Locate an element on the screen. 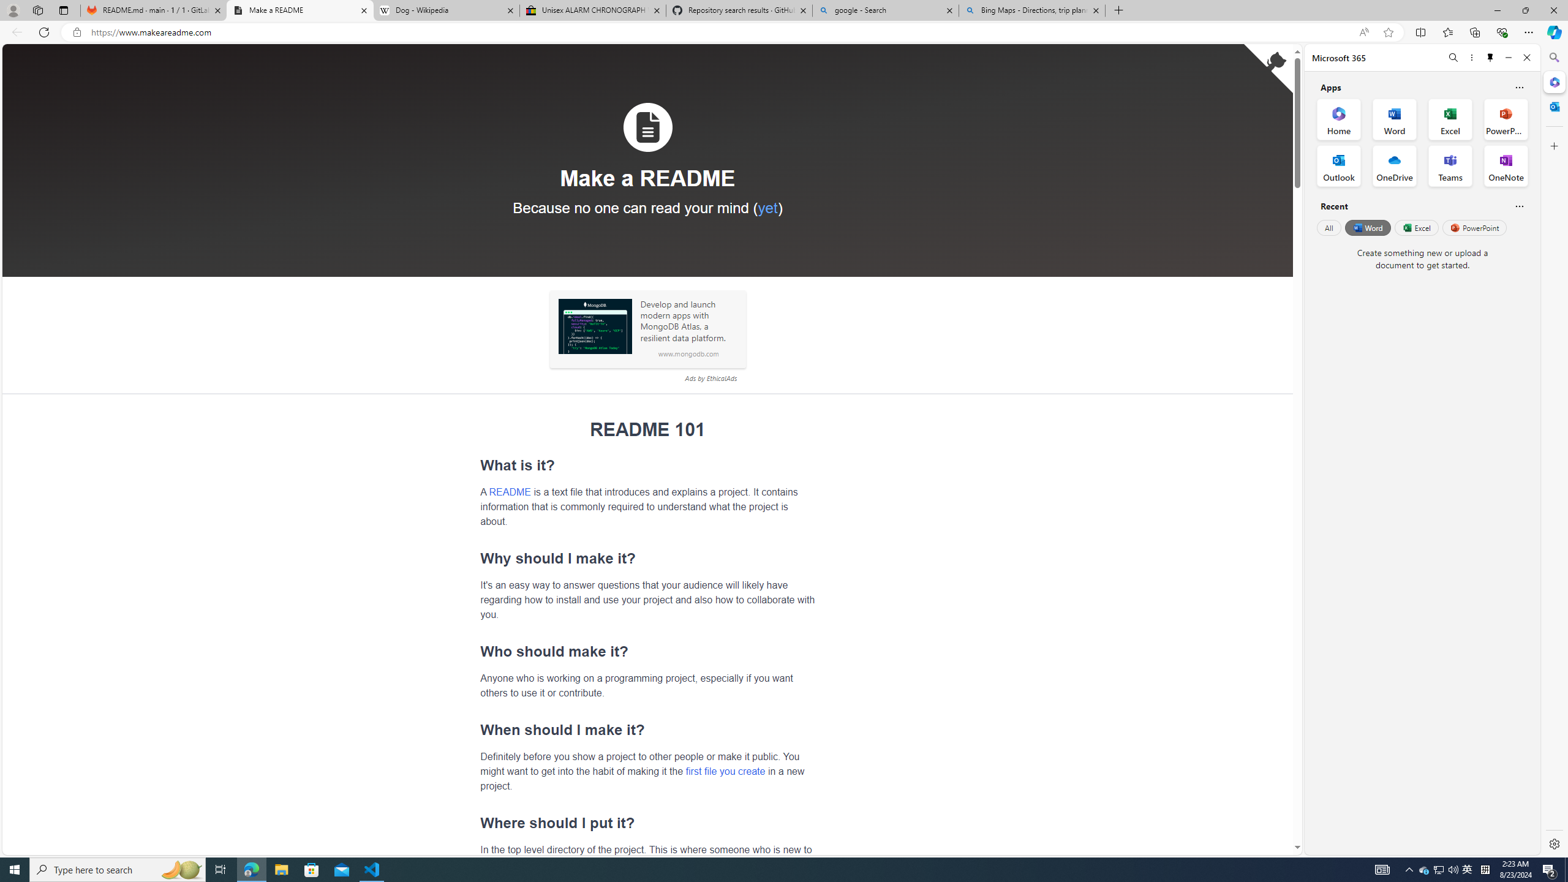 Image resolution: width=1568 pixels, height=882 pixels. Word Office App is located at coordinates (1395, 119).